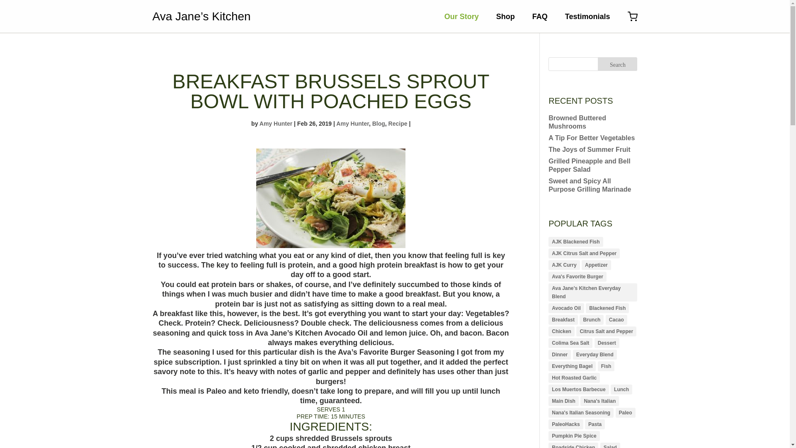 This screenshot has width=796, height=448. I want to click on Search, so click(617, 64).